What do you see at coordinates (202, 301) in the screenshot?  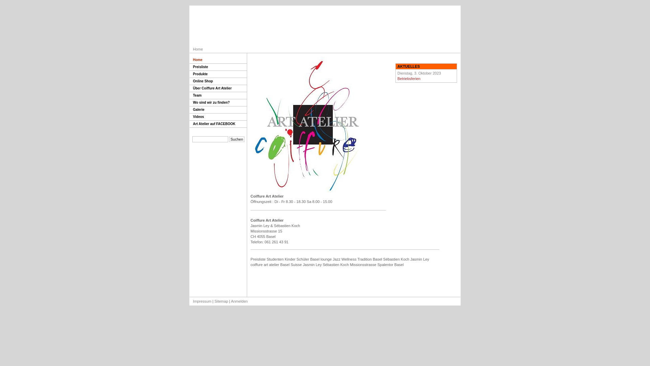 I see `Impressum` at bounding box center [202, 301].